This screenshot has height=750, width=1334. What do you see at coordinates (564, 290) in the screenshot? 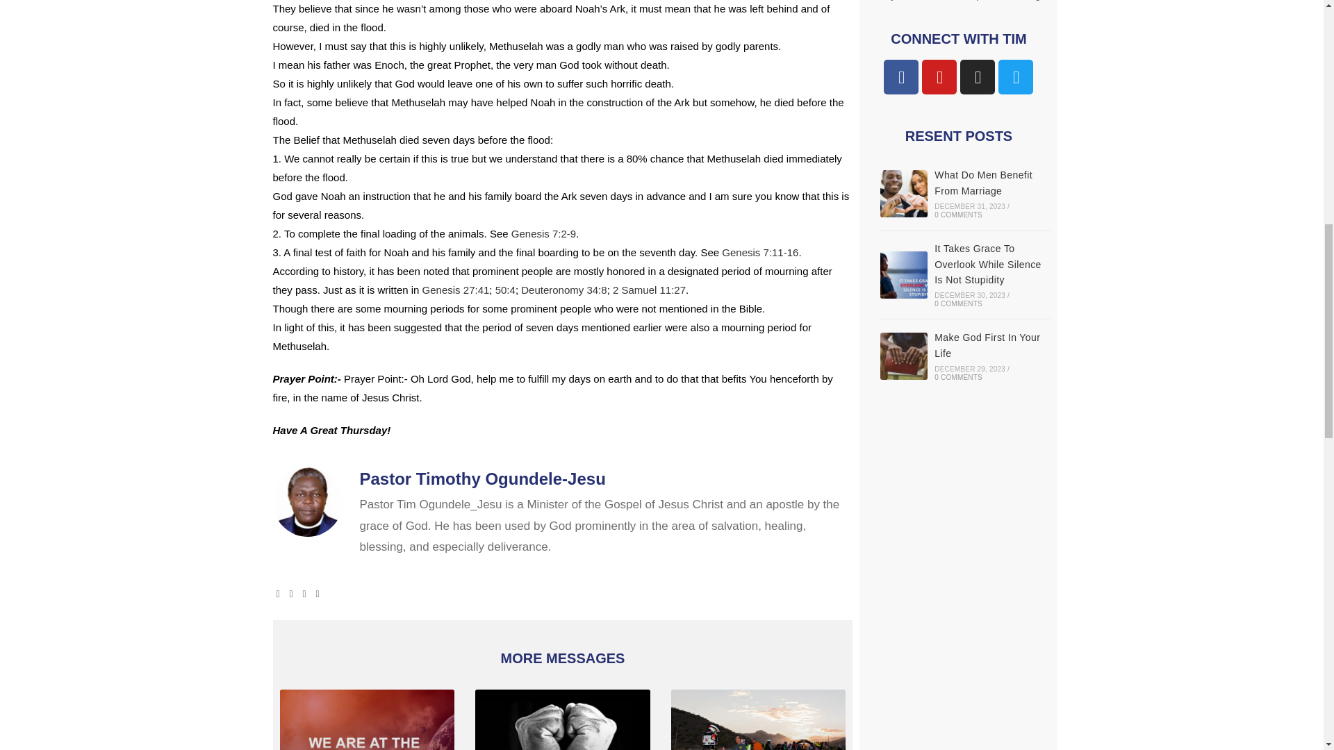
I see `Deuteronomy 34:8` at bounding box center [564, 290].